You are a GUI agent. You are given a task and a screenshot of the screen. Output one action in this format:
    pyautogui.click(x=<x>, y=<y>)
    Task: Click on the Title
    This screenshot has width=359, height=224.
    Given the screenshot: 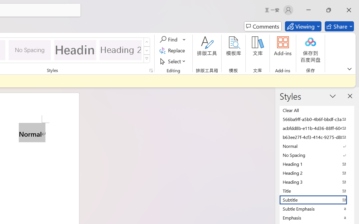 What is the action you would take?
    pyautogui.click(x=317, y=191)
    